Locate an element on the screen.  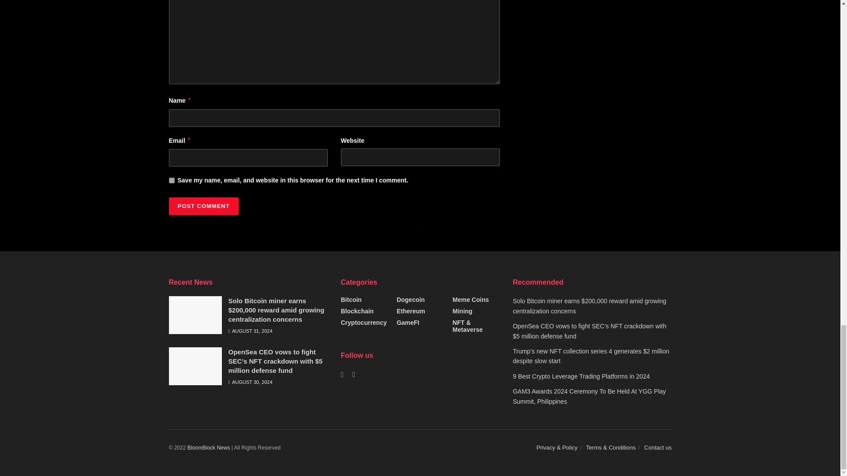
Post Comment is located at coordinates (203, 206).